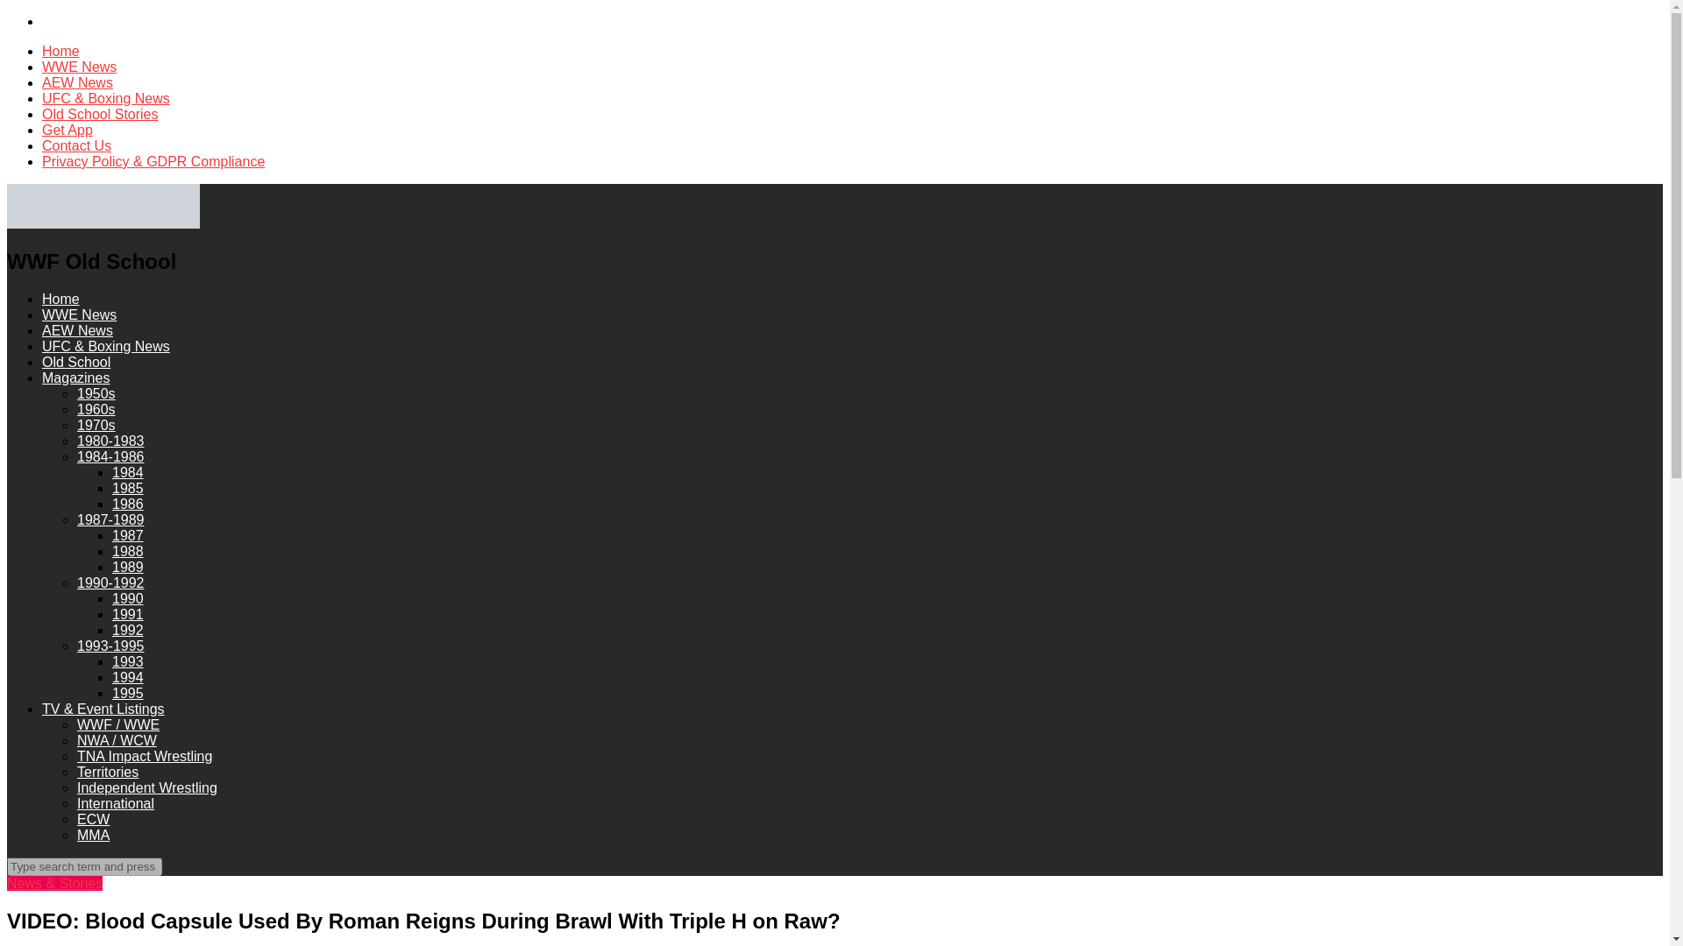 Image resolution: width=1683 pixels, height=946 pixels. Describe the element at coordinates (128, 614) in the screenshot. I see `1991` at that location.